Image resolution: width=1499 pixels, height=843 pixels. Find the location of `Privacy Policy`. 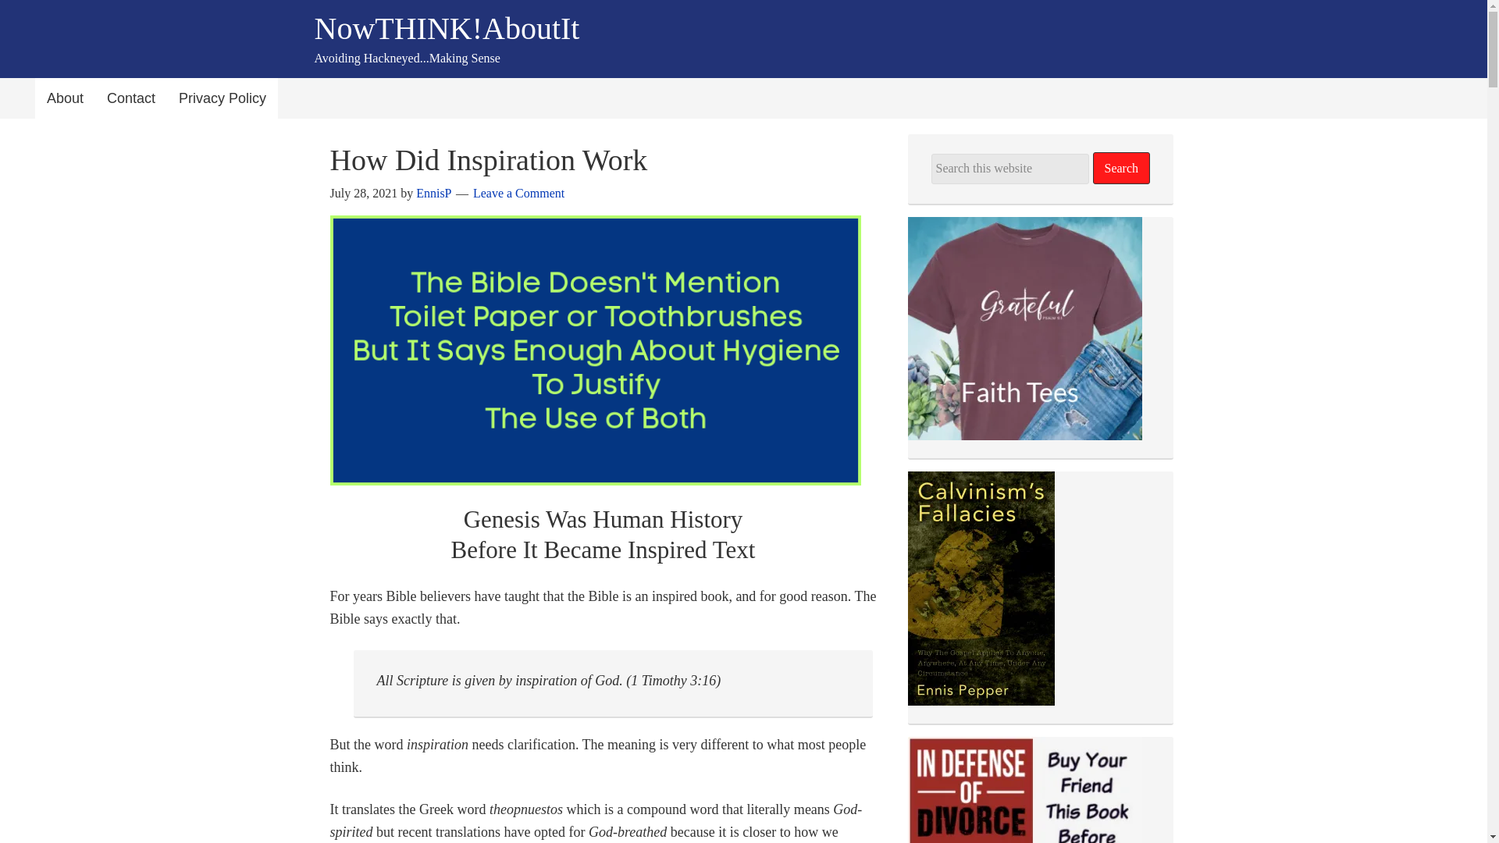

Privacy Policy is located at coordinates (222, 98).